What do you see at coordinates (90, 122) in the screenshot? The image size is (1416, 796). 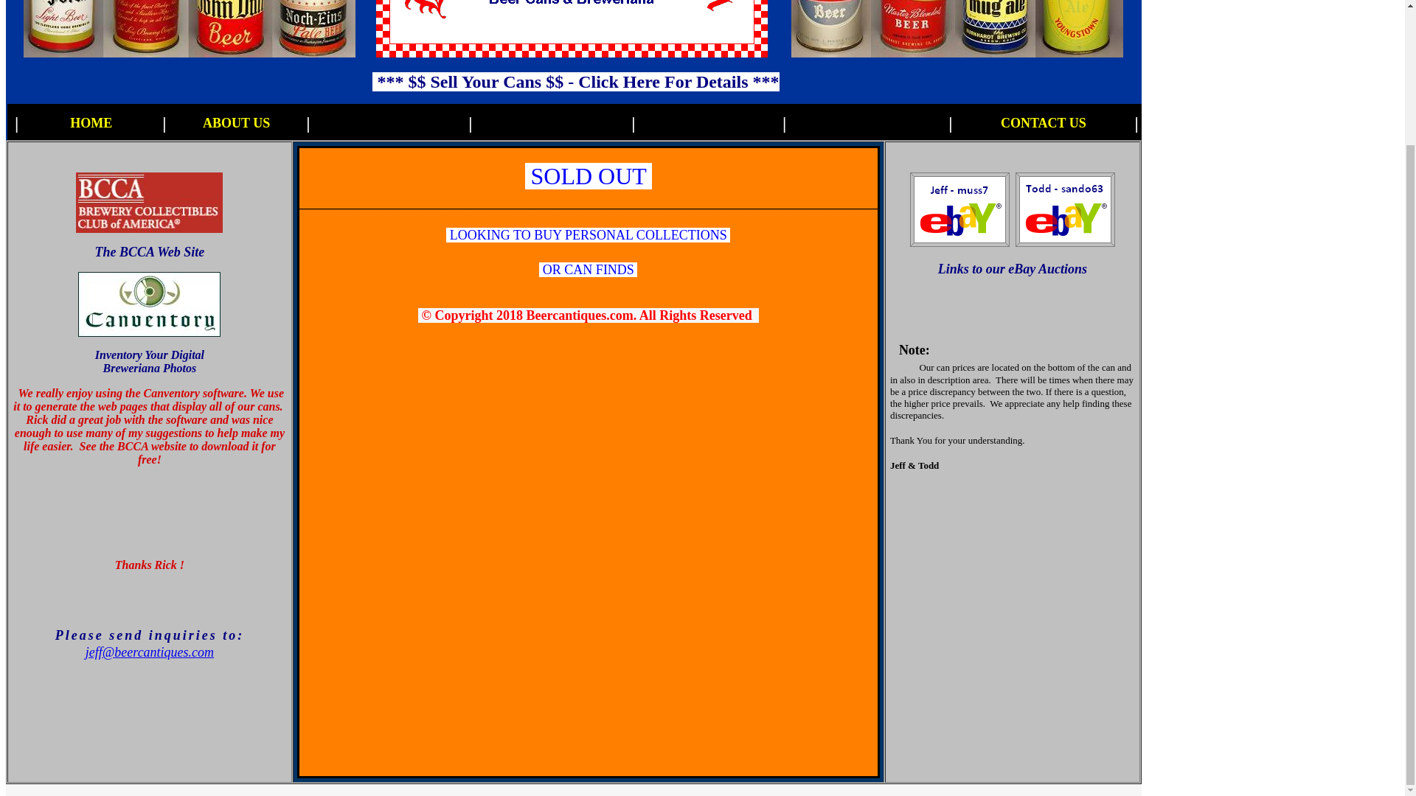 I see `HOME` at bounding box center [90, 122].